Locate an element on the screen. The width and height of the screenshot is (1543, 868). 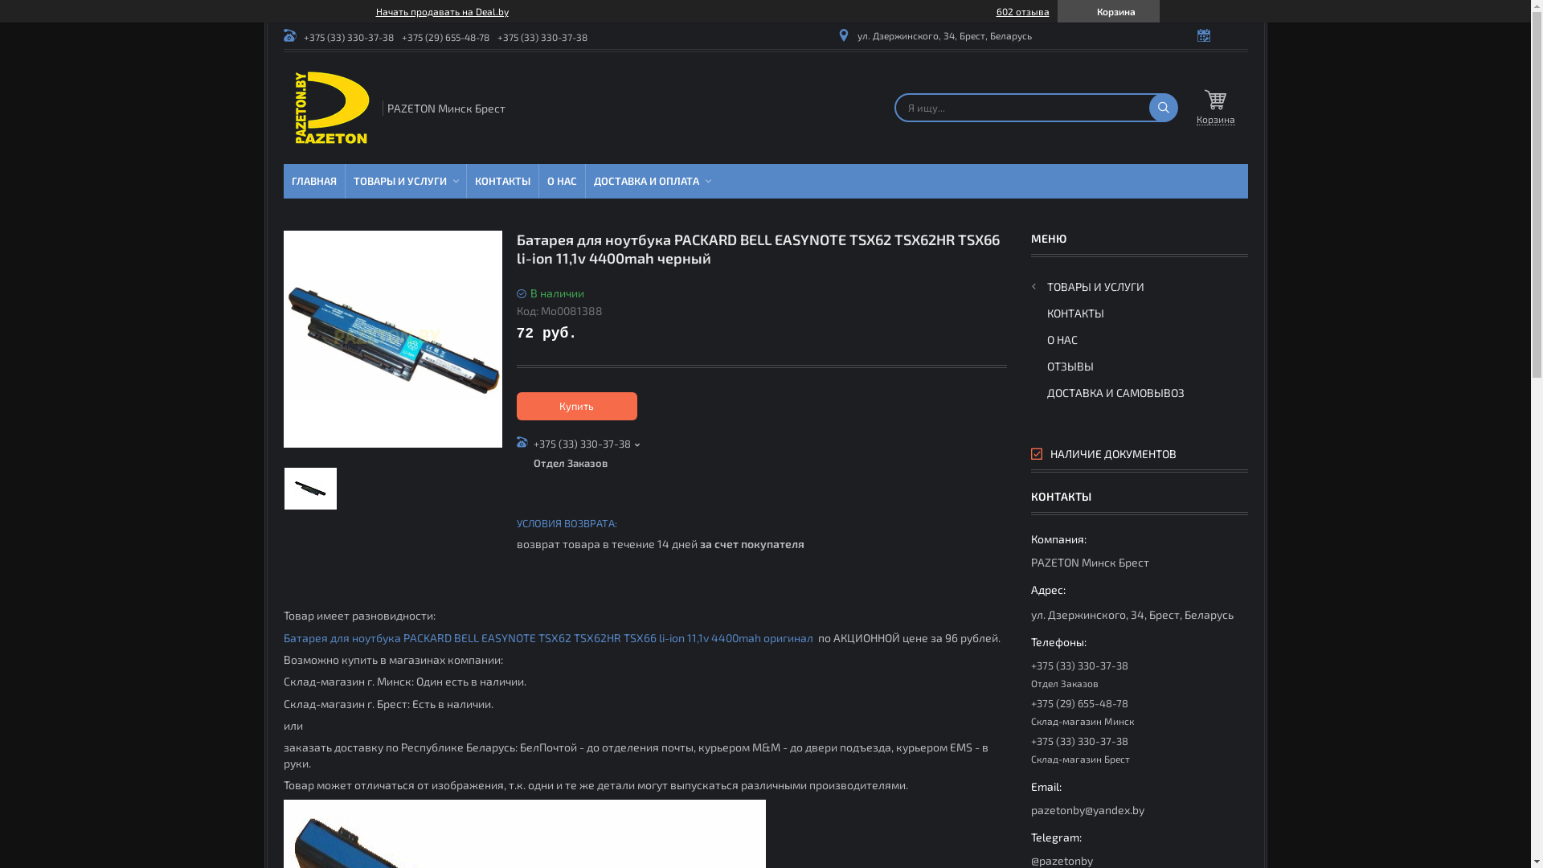
pazetonby@yandex.by is located at coordinates (1139, 798).